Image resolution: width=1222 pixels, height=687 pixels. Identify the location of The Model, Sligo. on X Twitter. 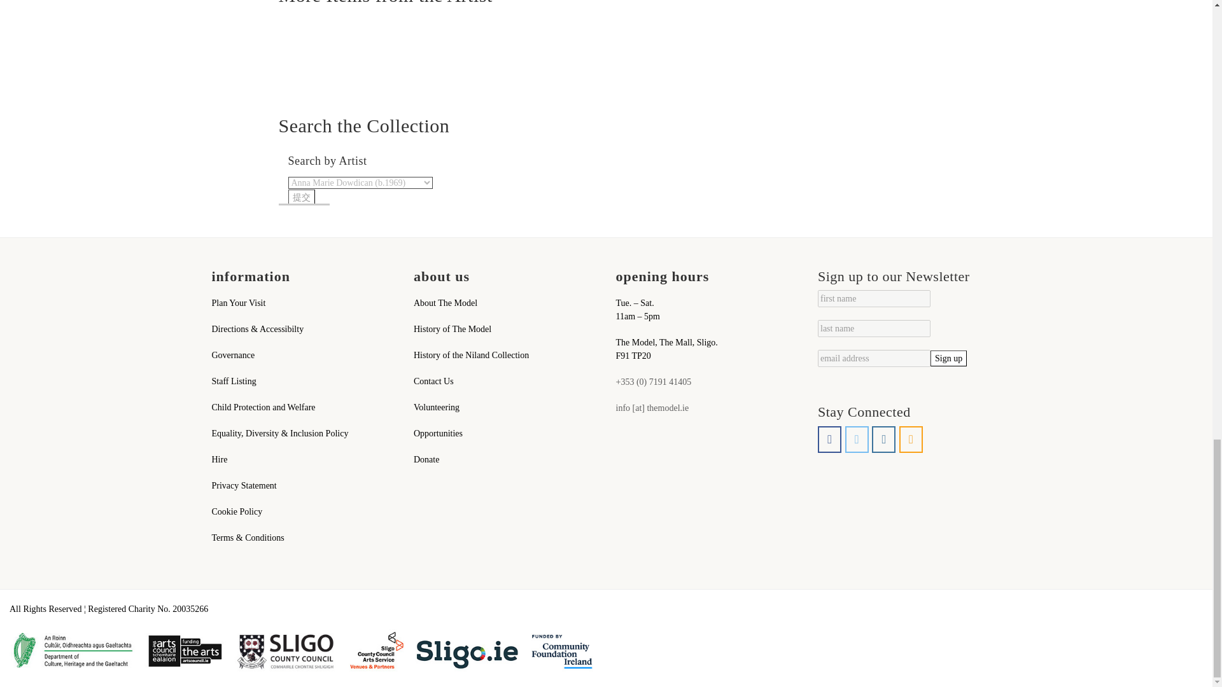
(857, 439).